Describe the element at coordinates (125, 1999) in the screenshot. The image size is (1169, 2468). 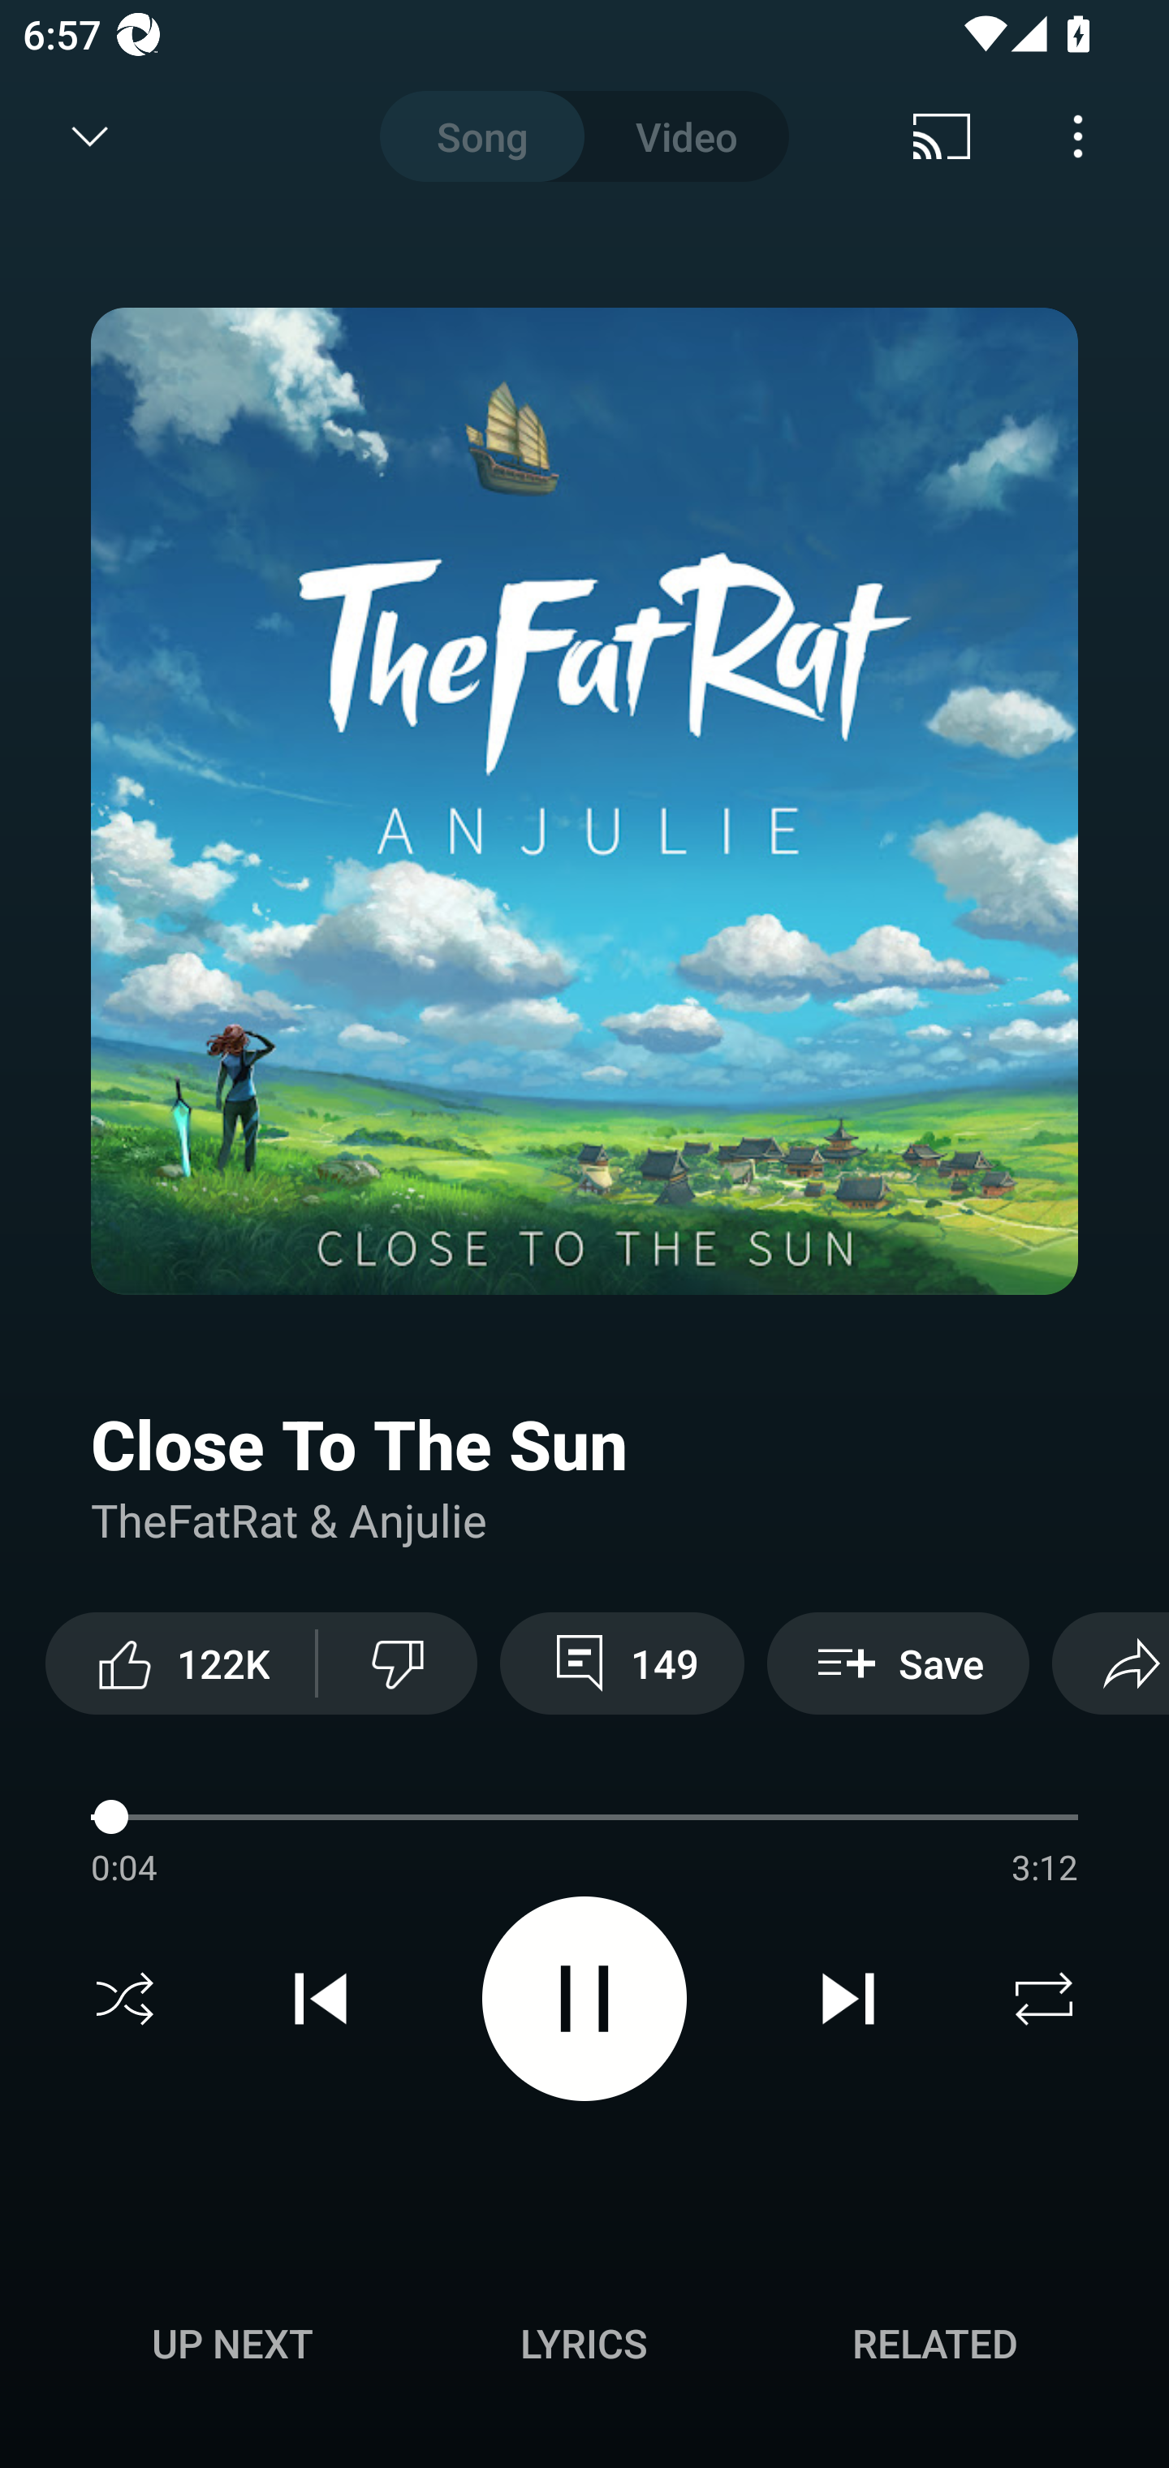
I see `Shuffle off` at that location.